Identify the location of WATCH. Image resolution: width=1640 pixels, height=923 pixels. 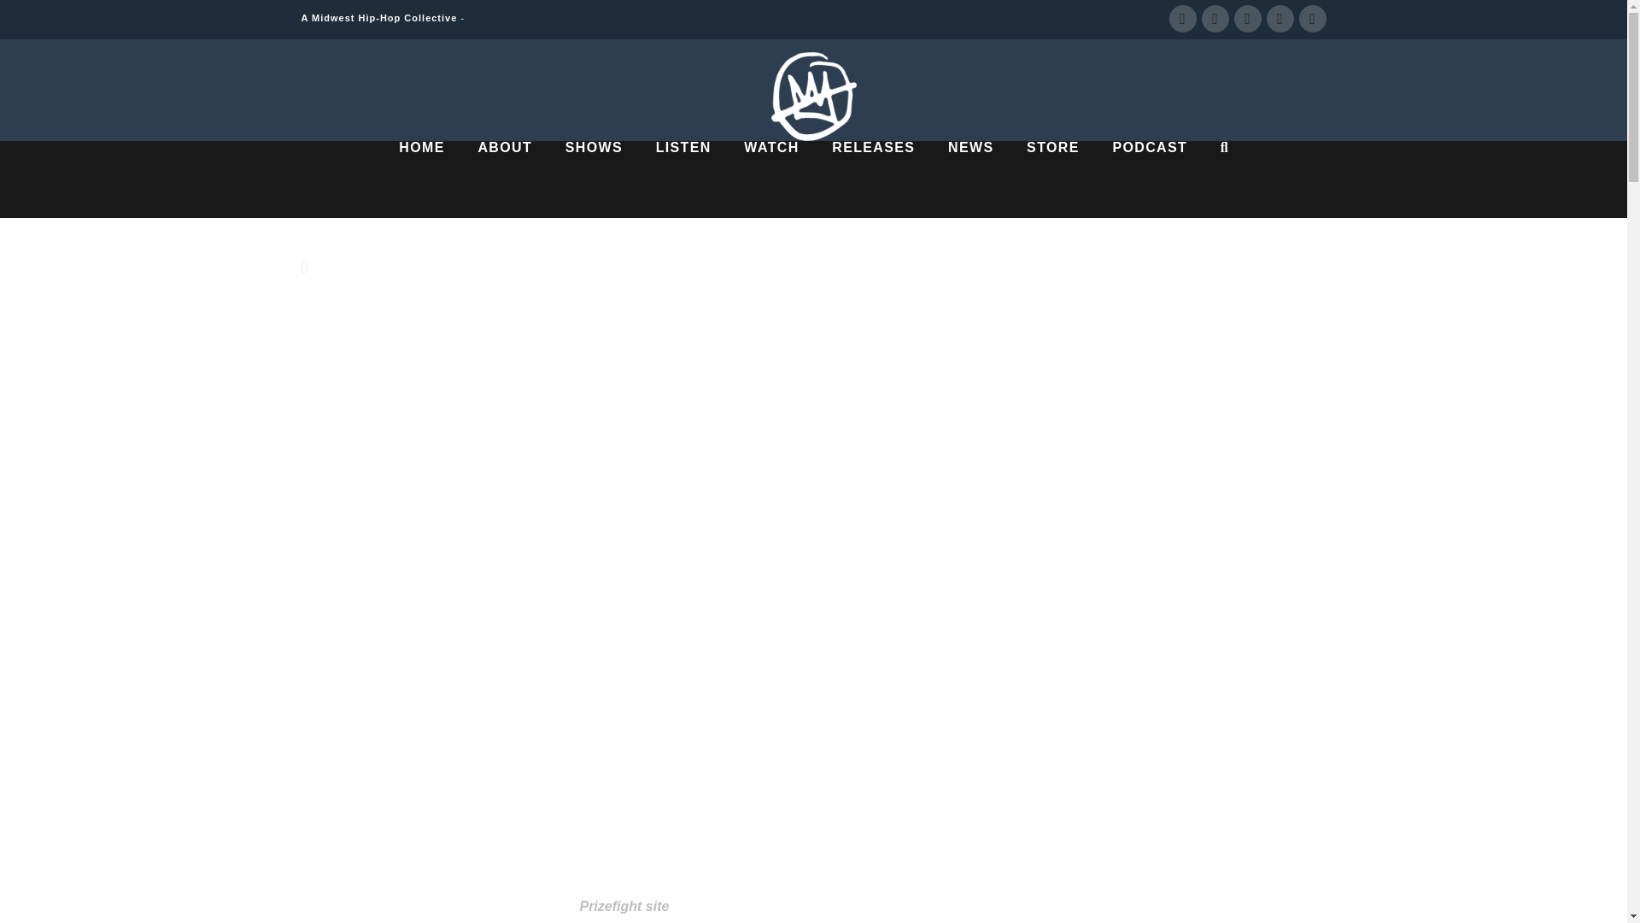
(770, 179).